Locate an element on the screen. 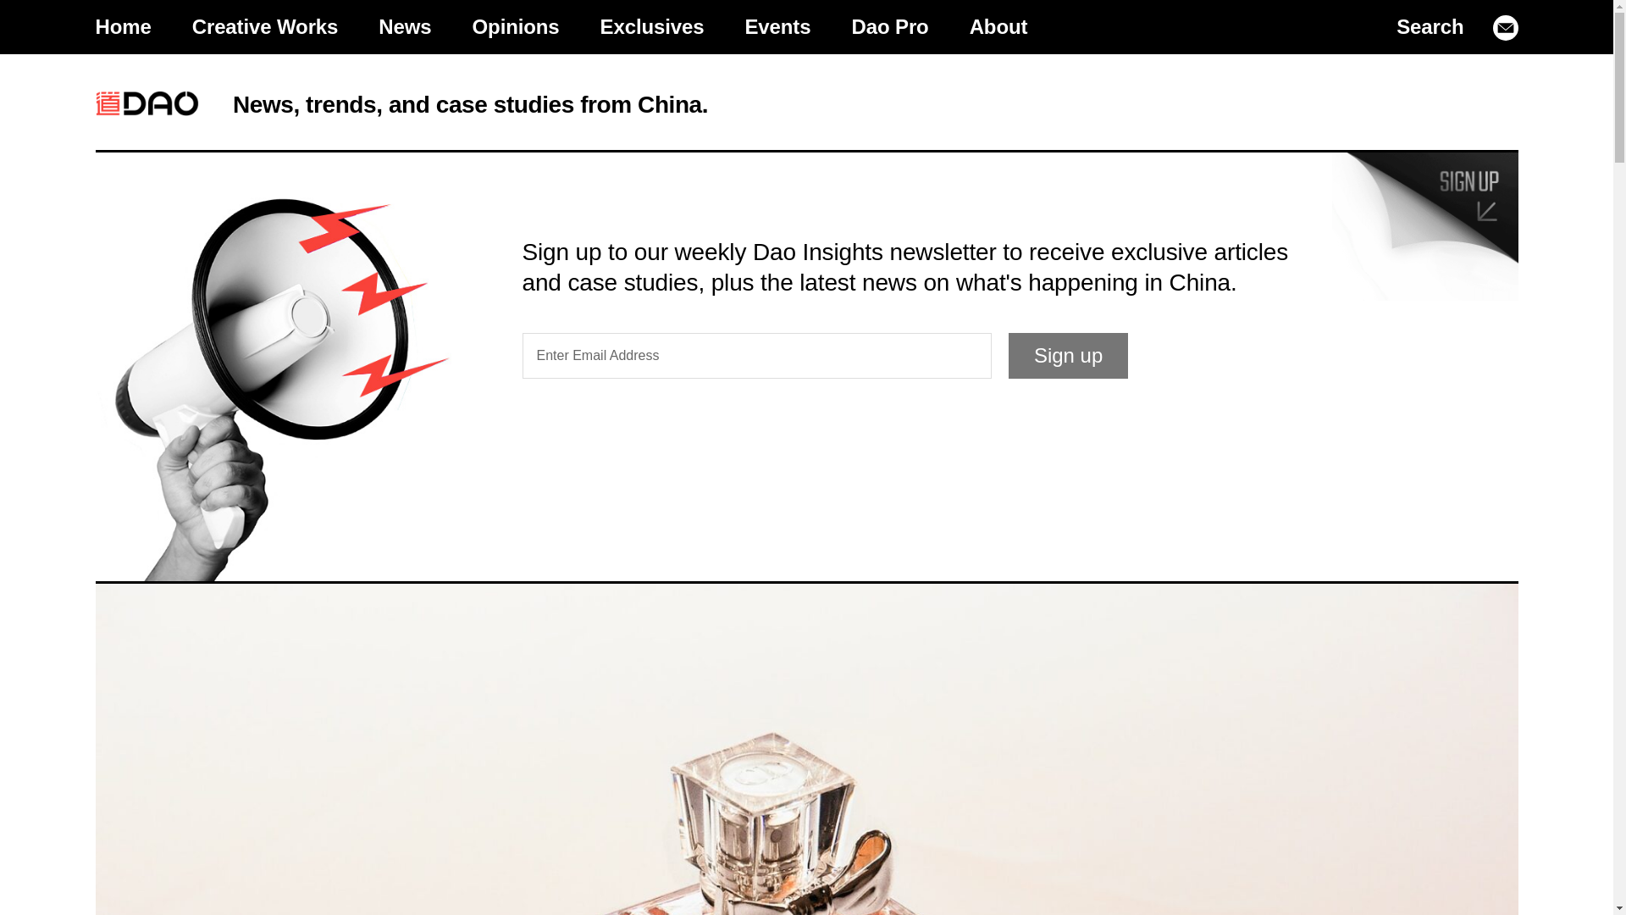 The width and height of the screenshot is (1626, 915). Dao Insights is located at coordinates (146, 103).